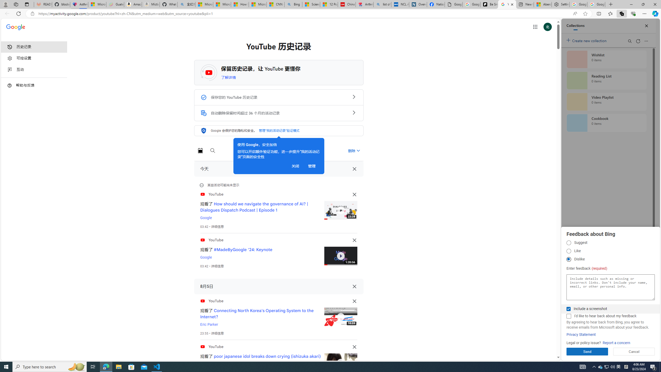 The width and height of the screenshot is (661, 372). What do you see at coordinates (568, 309) in the screenshot?
I see `AutomationID: fbpgdgsschk` at bounding box center [568, 309].